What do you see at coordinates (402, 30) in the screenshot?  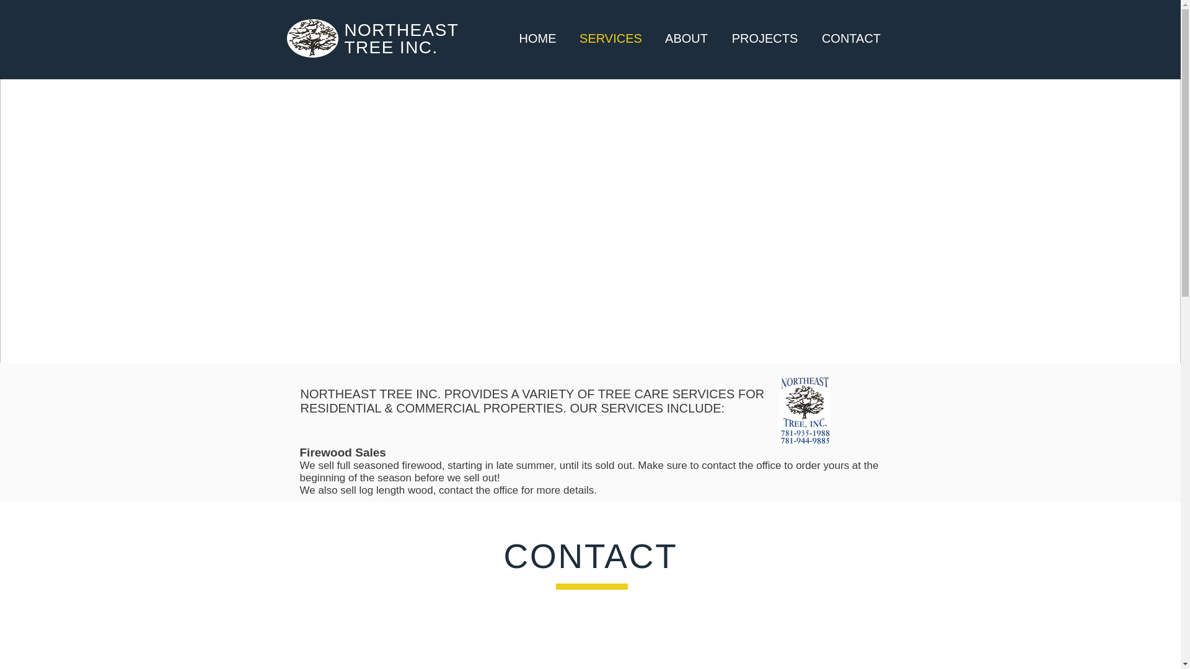 I see `NORTHEAST` at bounding box center [402, 30].